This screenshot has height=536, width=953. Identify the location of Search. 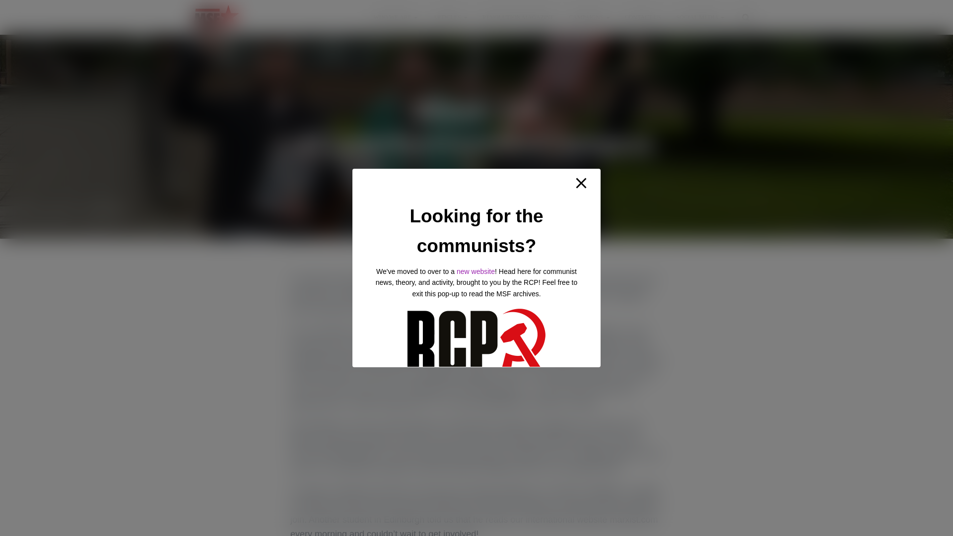
(2, 11).